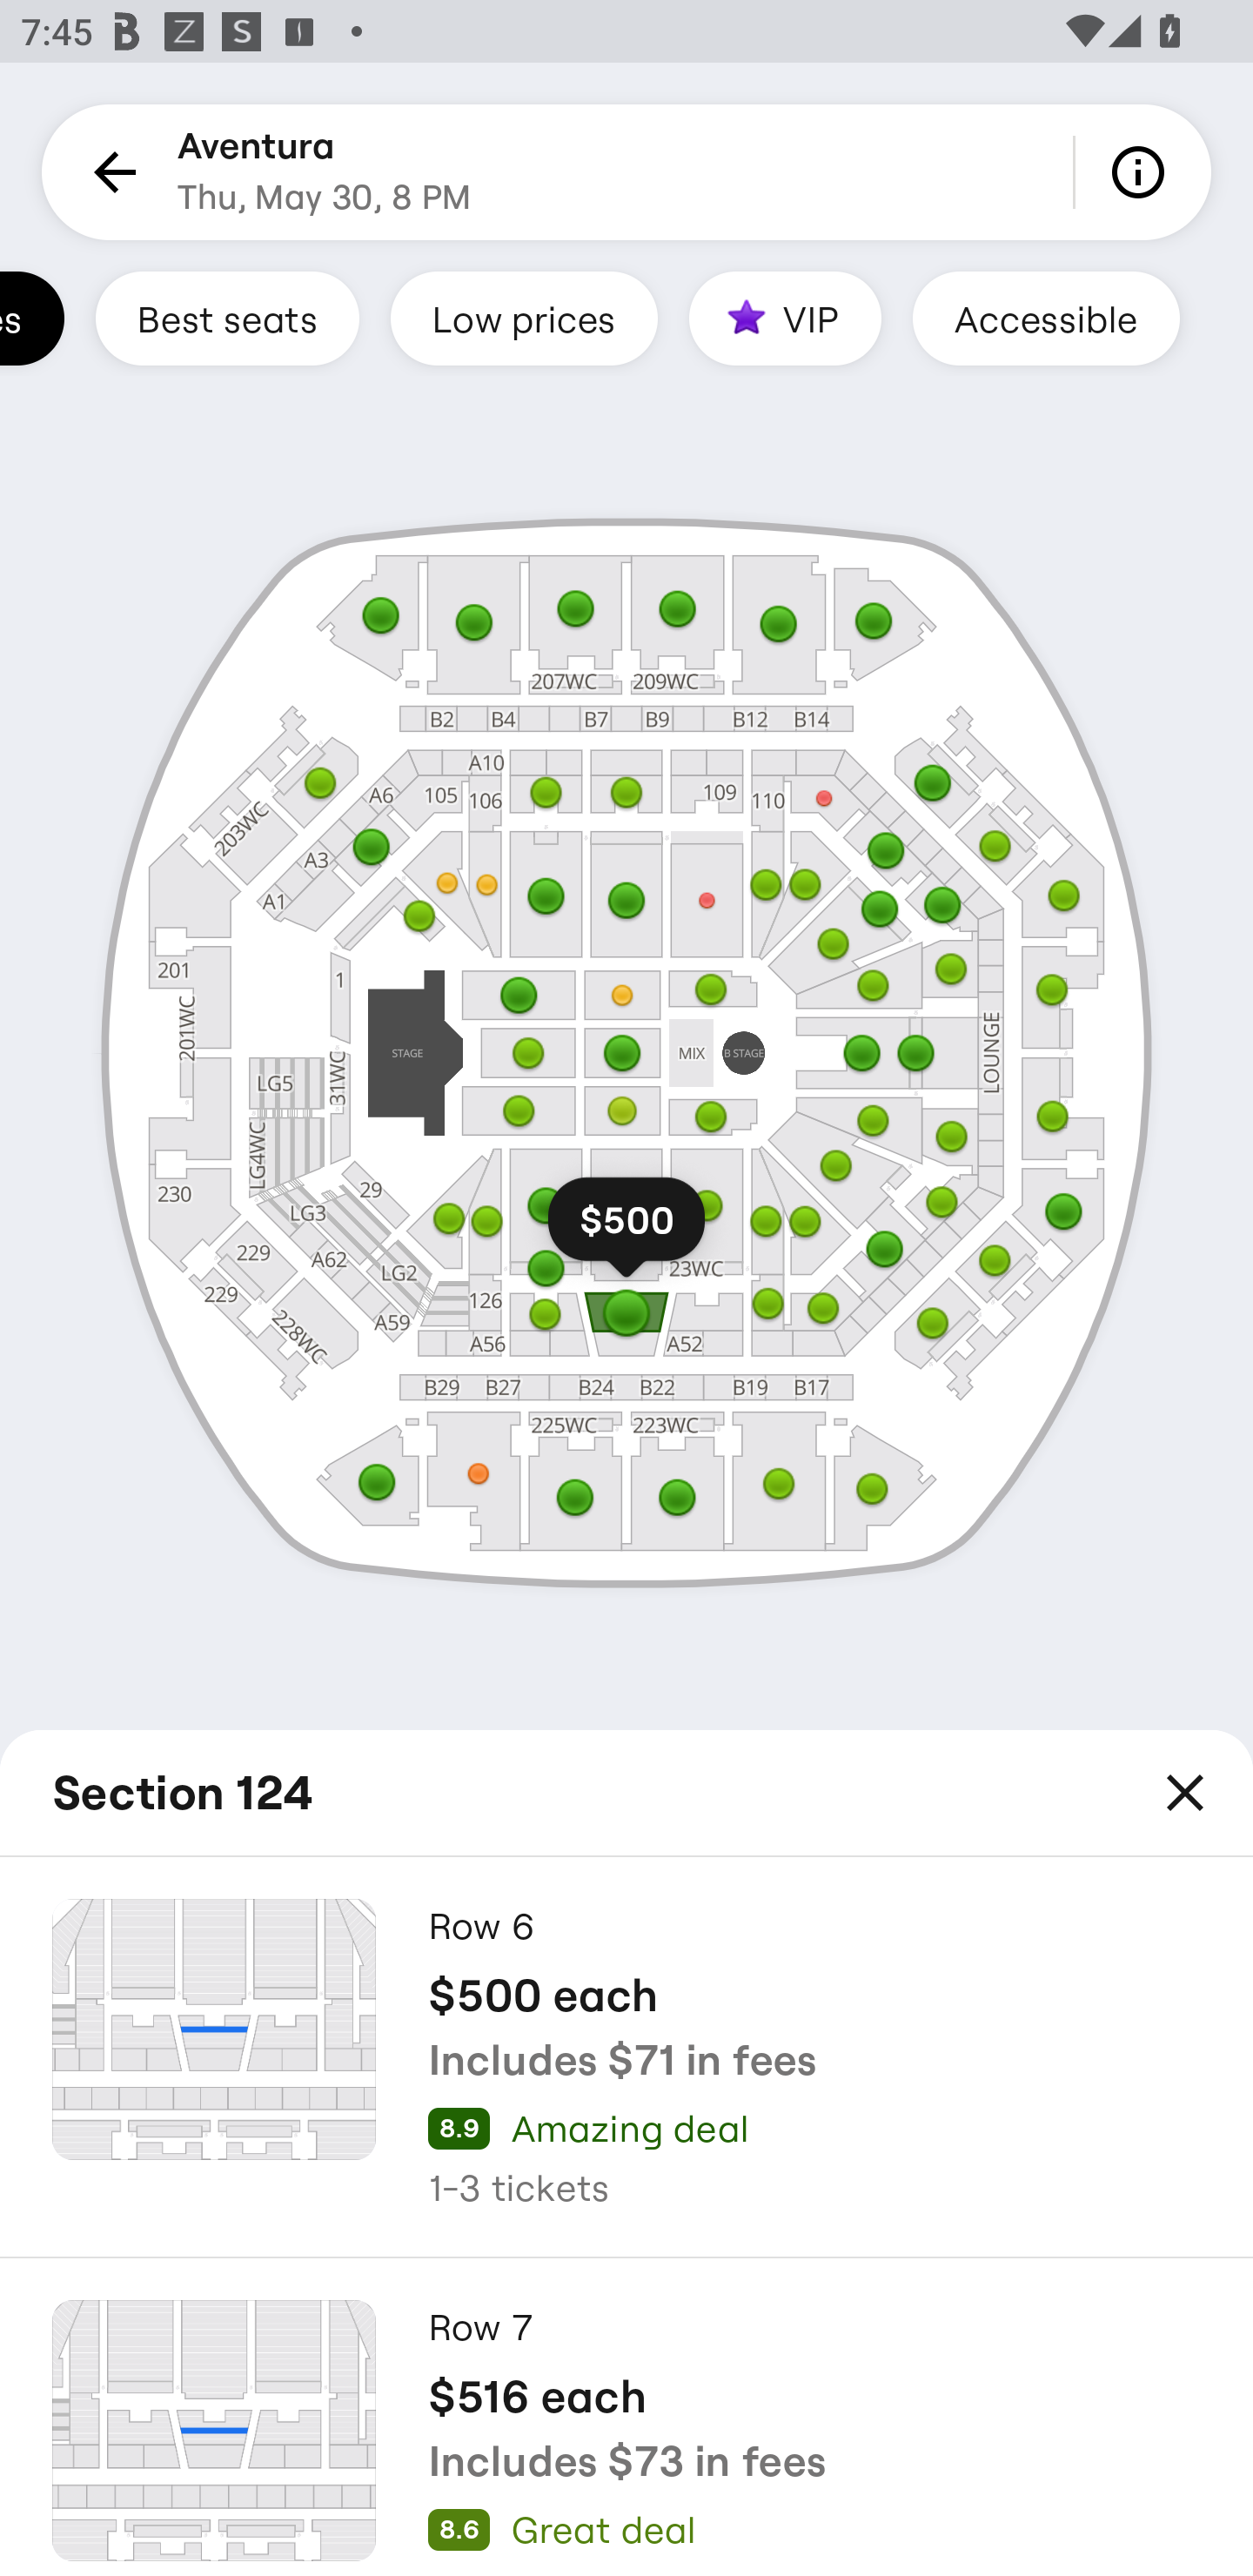 The height and width of the screenshot is (2576, 1253). Describe the element at coordinates (626, 1232) in the screenshot. I see `$500` at that location.